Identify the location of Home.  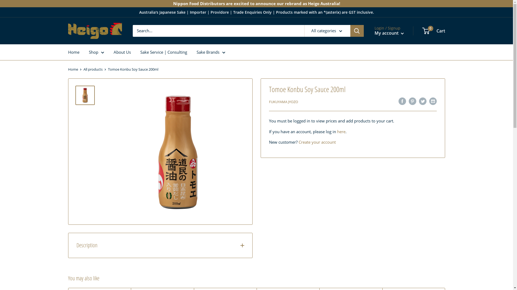
(73, 69).